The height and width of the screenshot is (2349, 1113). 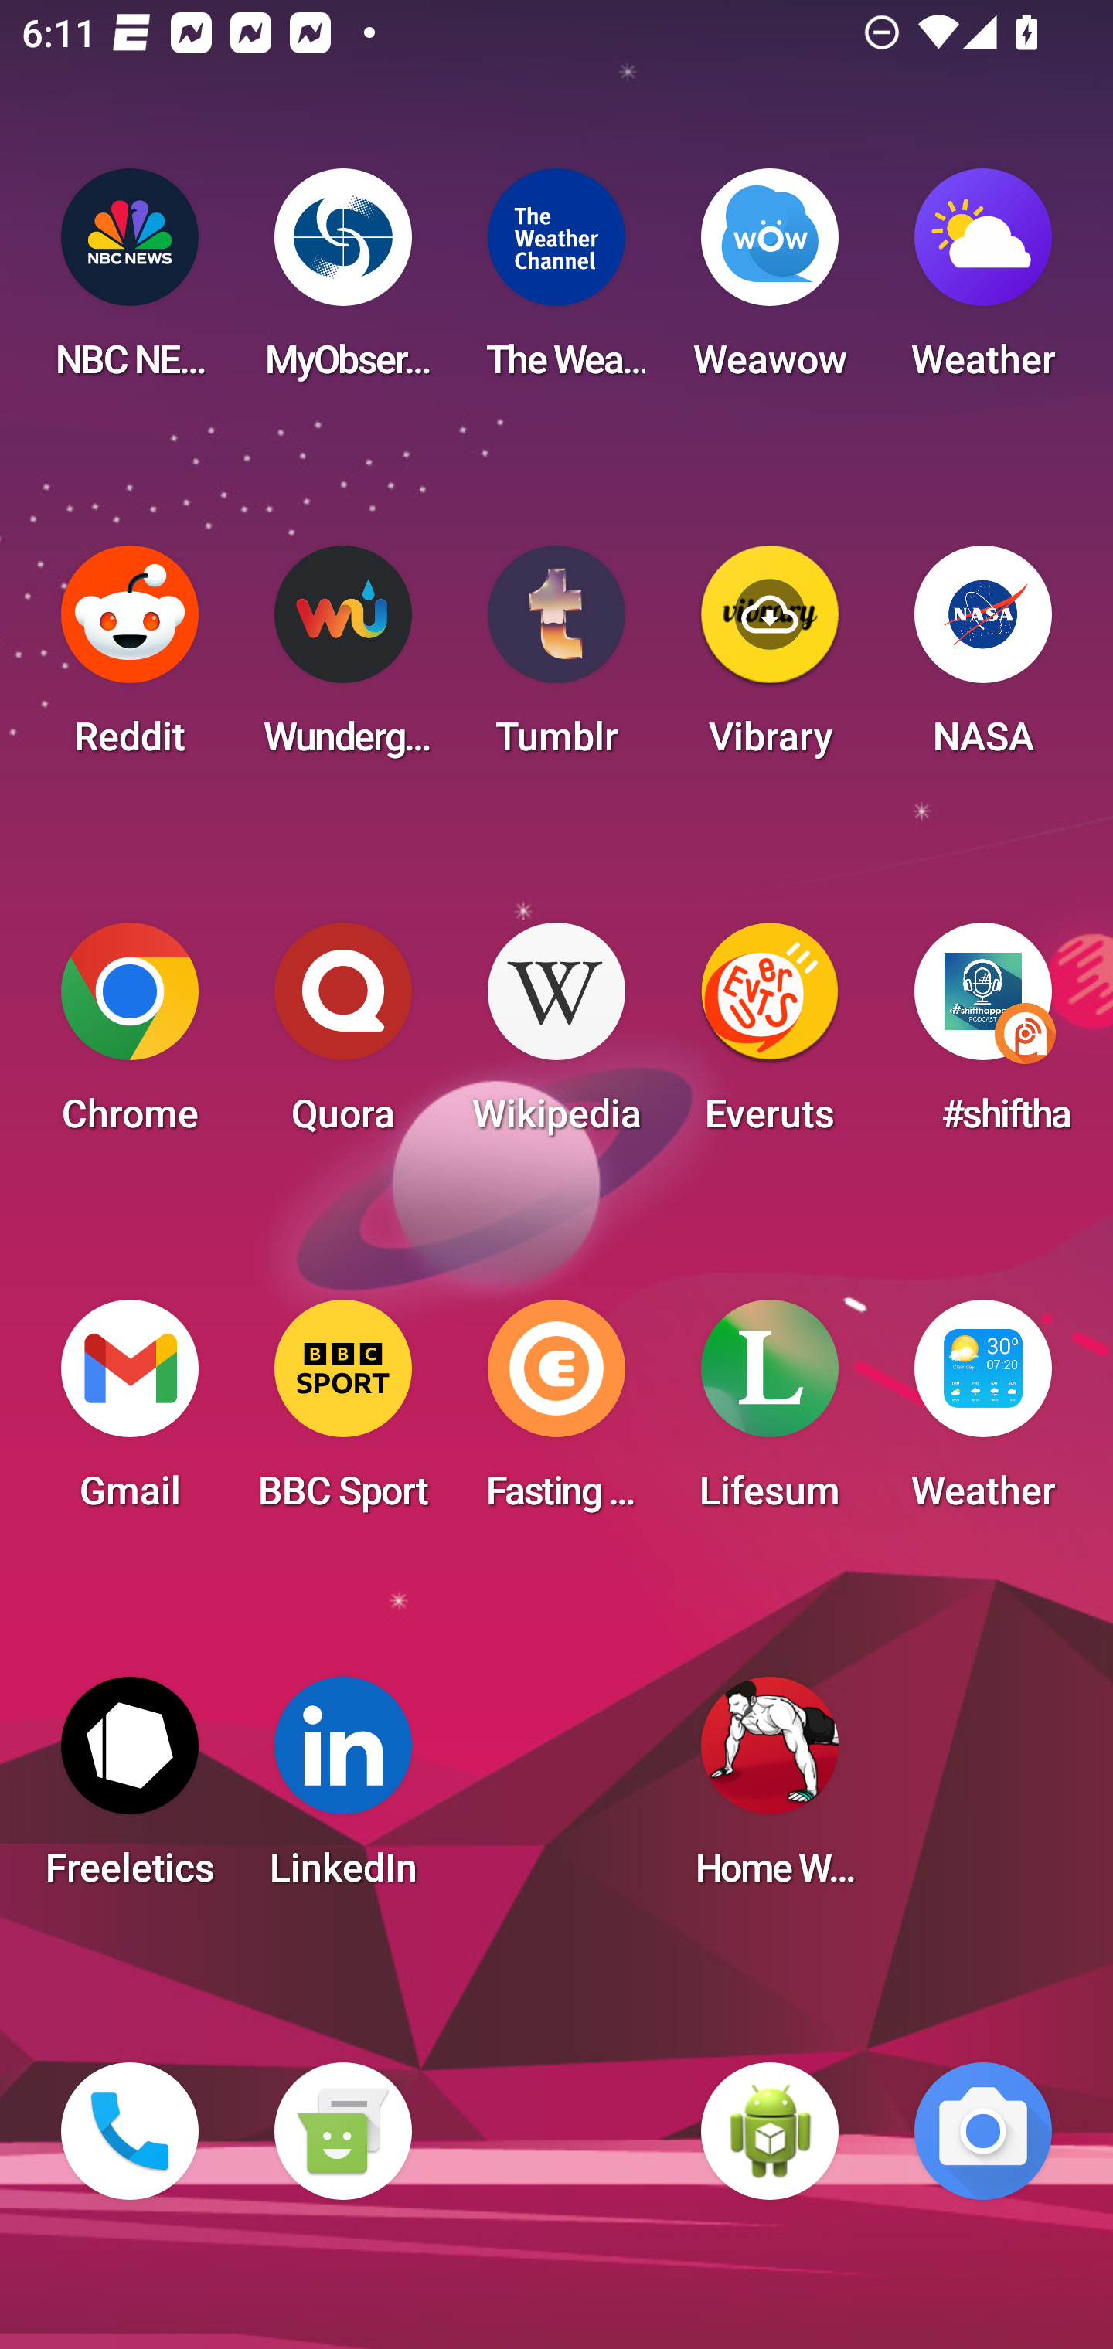 I want to click on Wunderground, so click(x=342, y=660).